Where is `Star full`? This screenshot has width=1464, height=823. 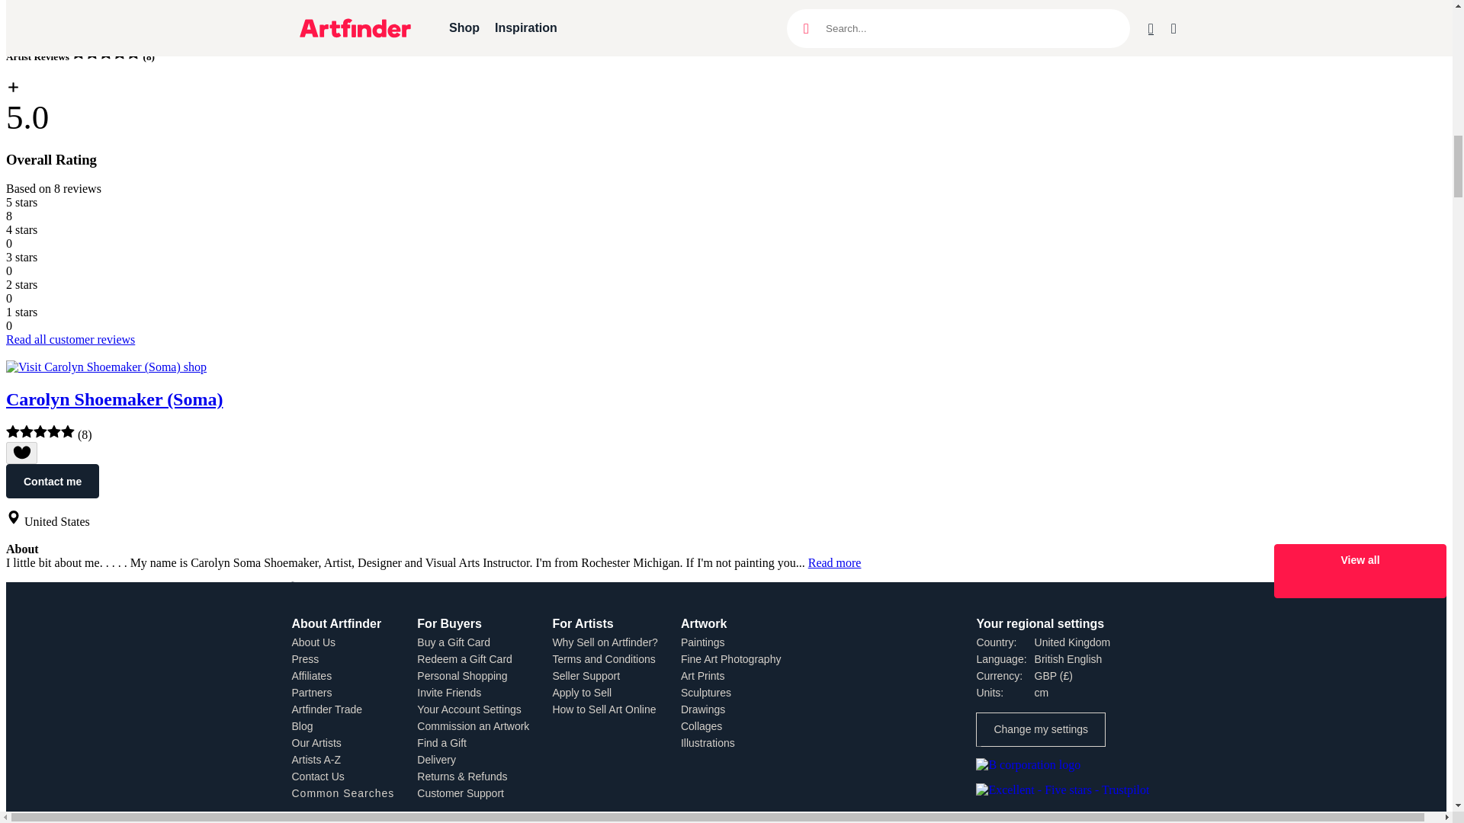
Star full is located at coordinates (27, 431).